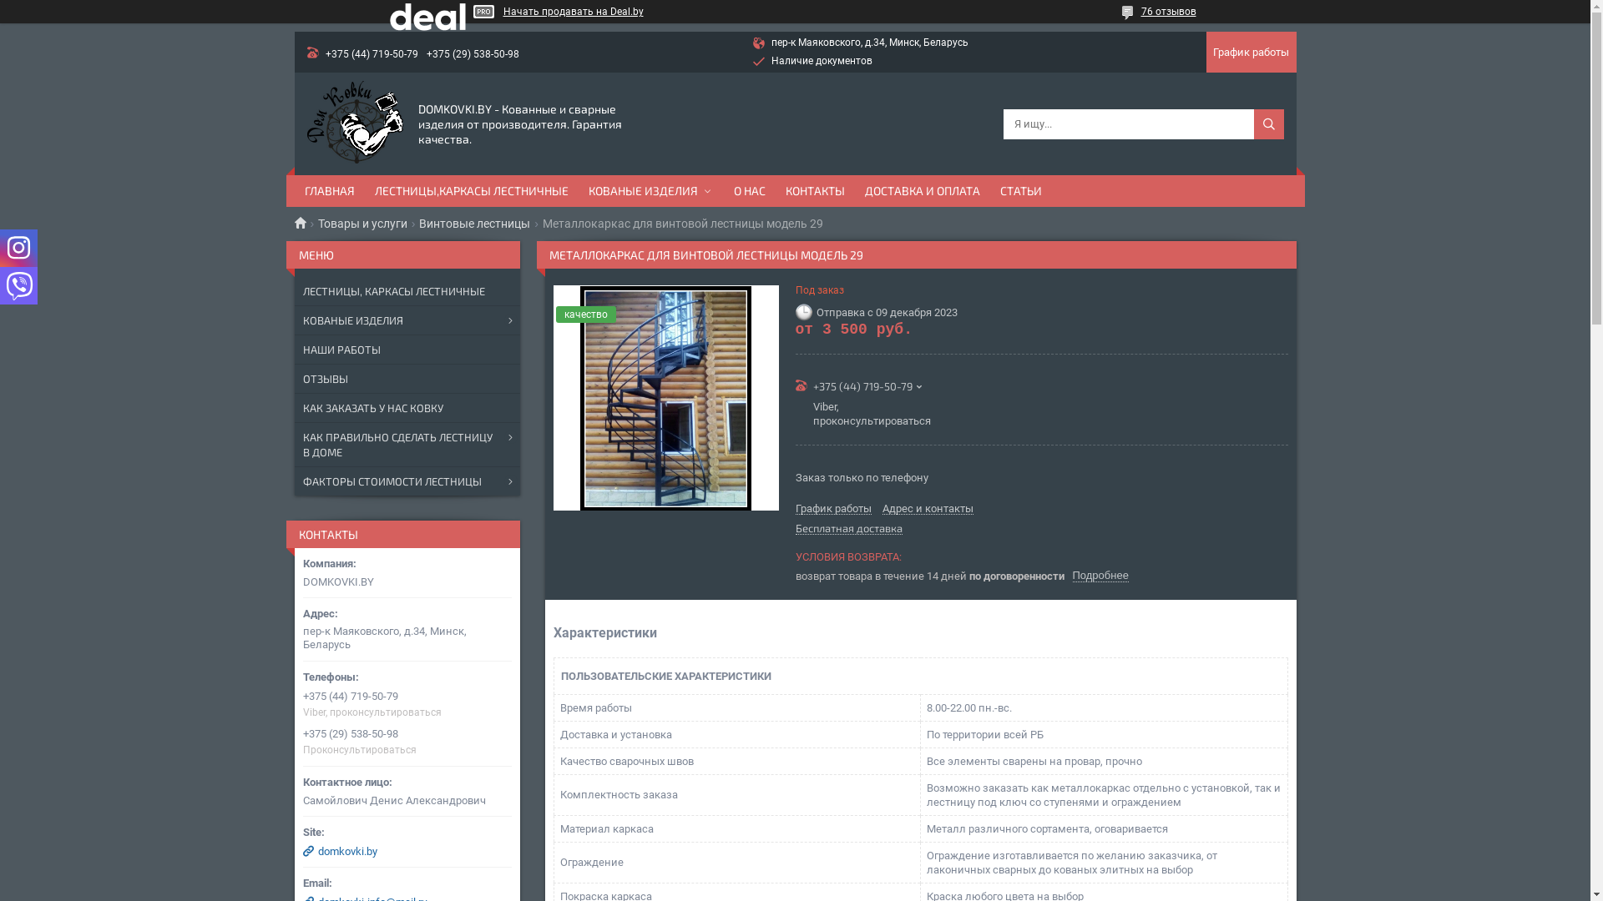  What do you see at coordinates (407, 851) in the screenshot?
I see `domkovki.by` at bounding box center [407, 851].